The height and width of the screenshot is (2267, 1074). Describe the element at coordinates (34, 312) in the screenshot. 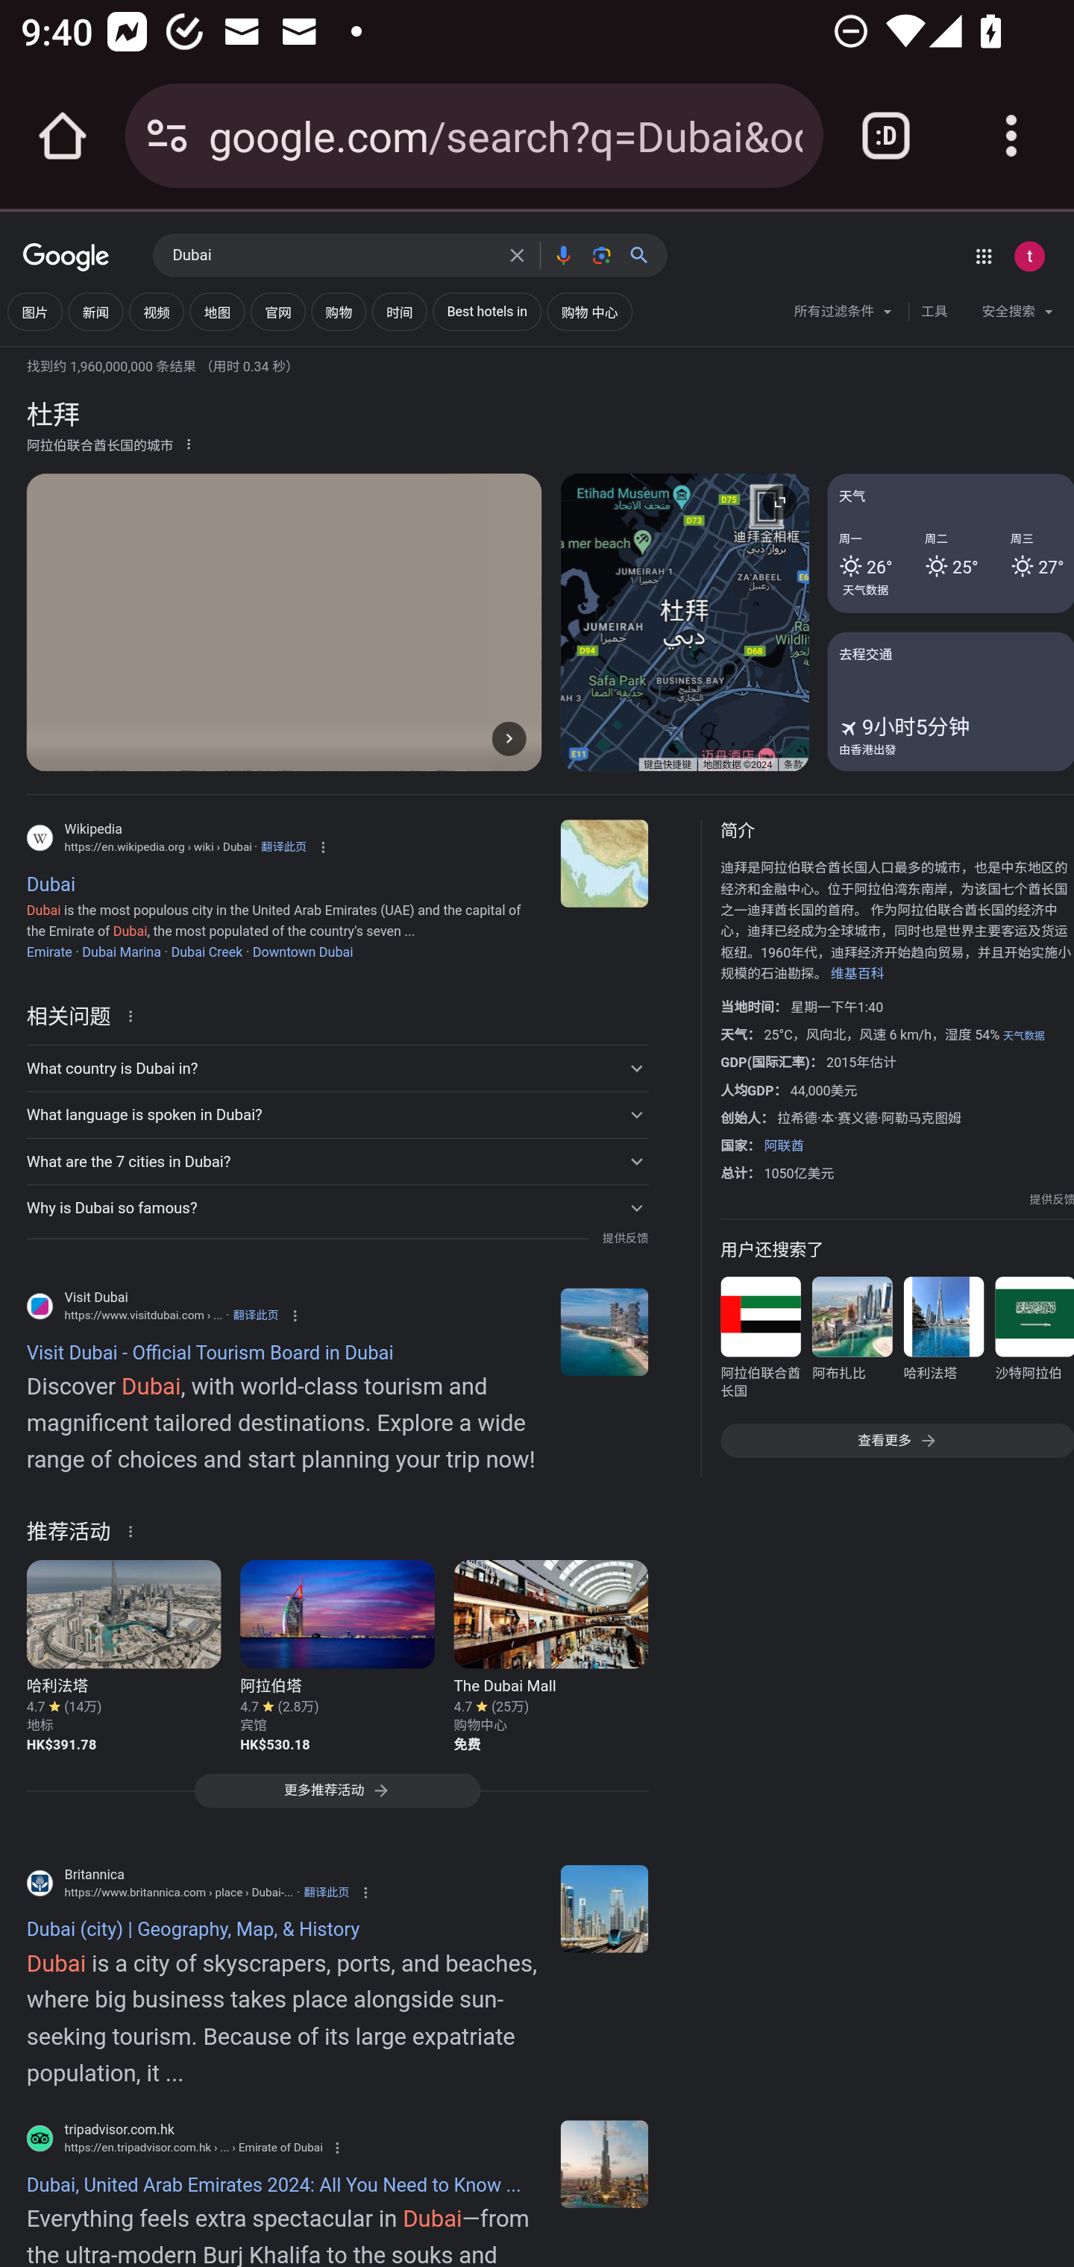

I see `图片` at that location.